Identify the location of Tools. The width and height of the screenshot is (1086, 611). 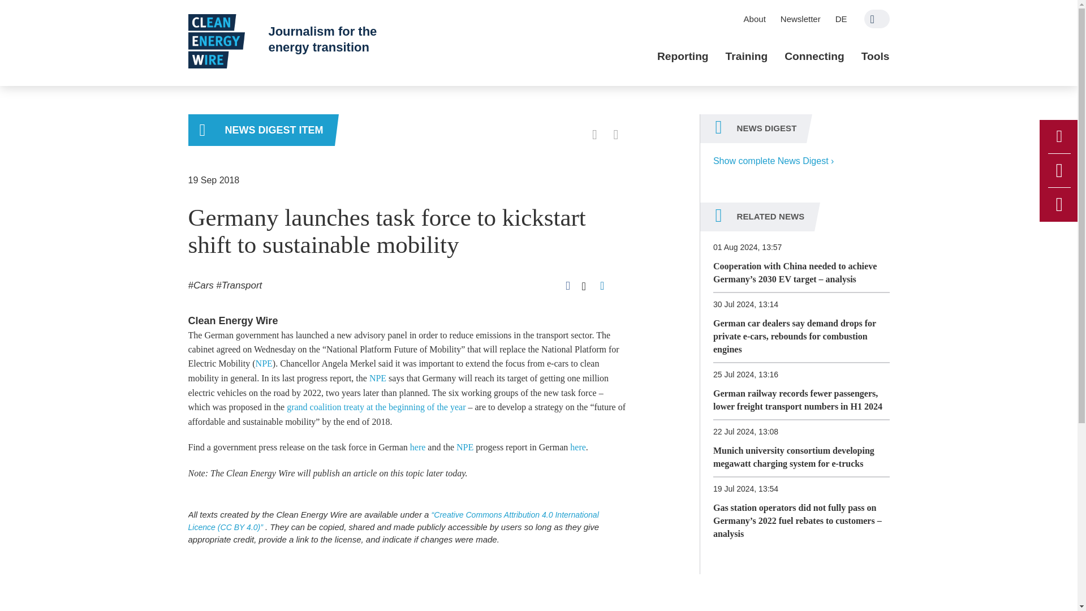
(875, 57).